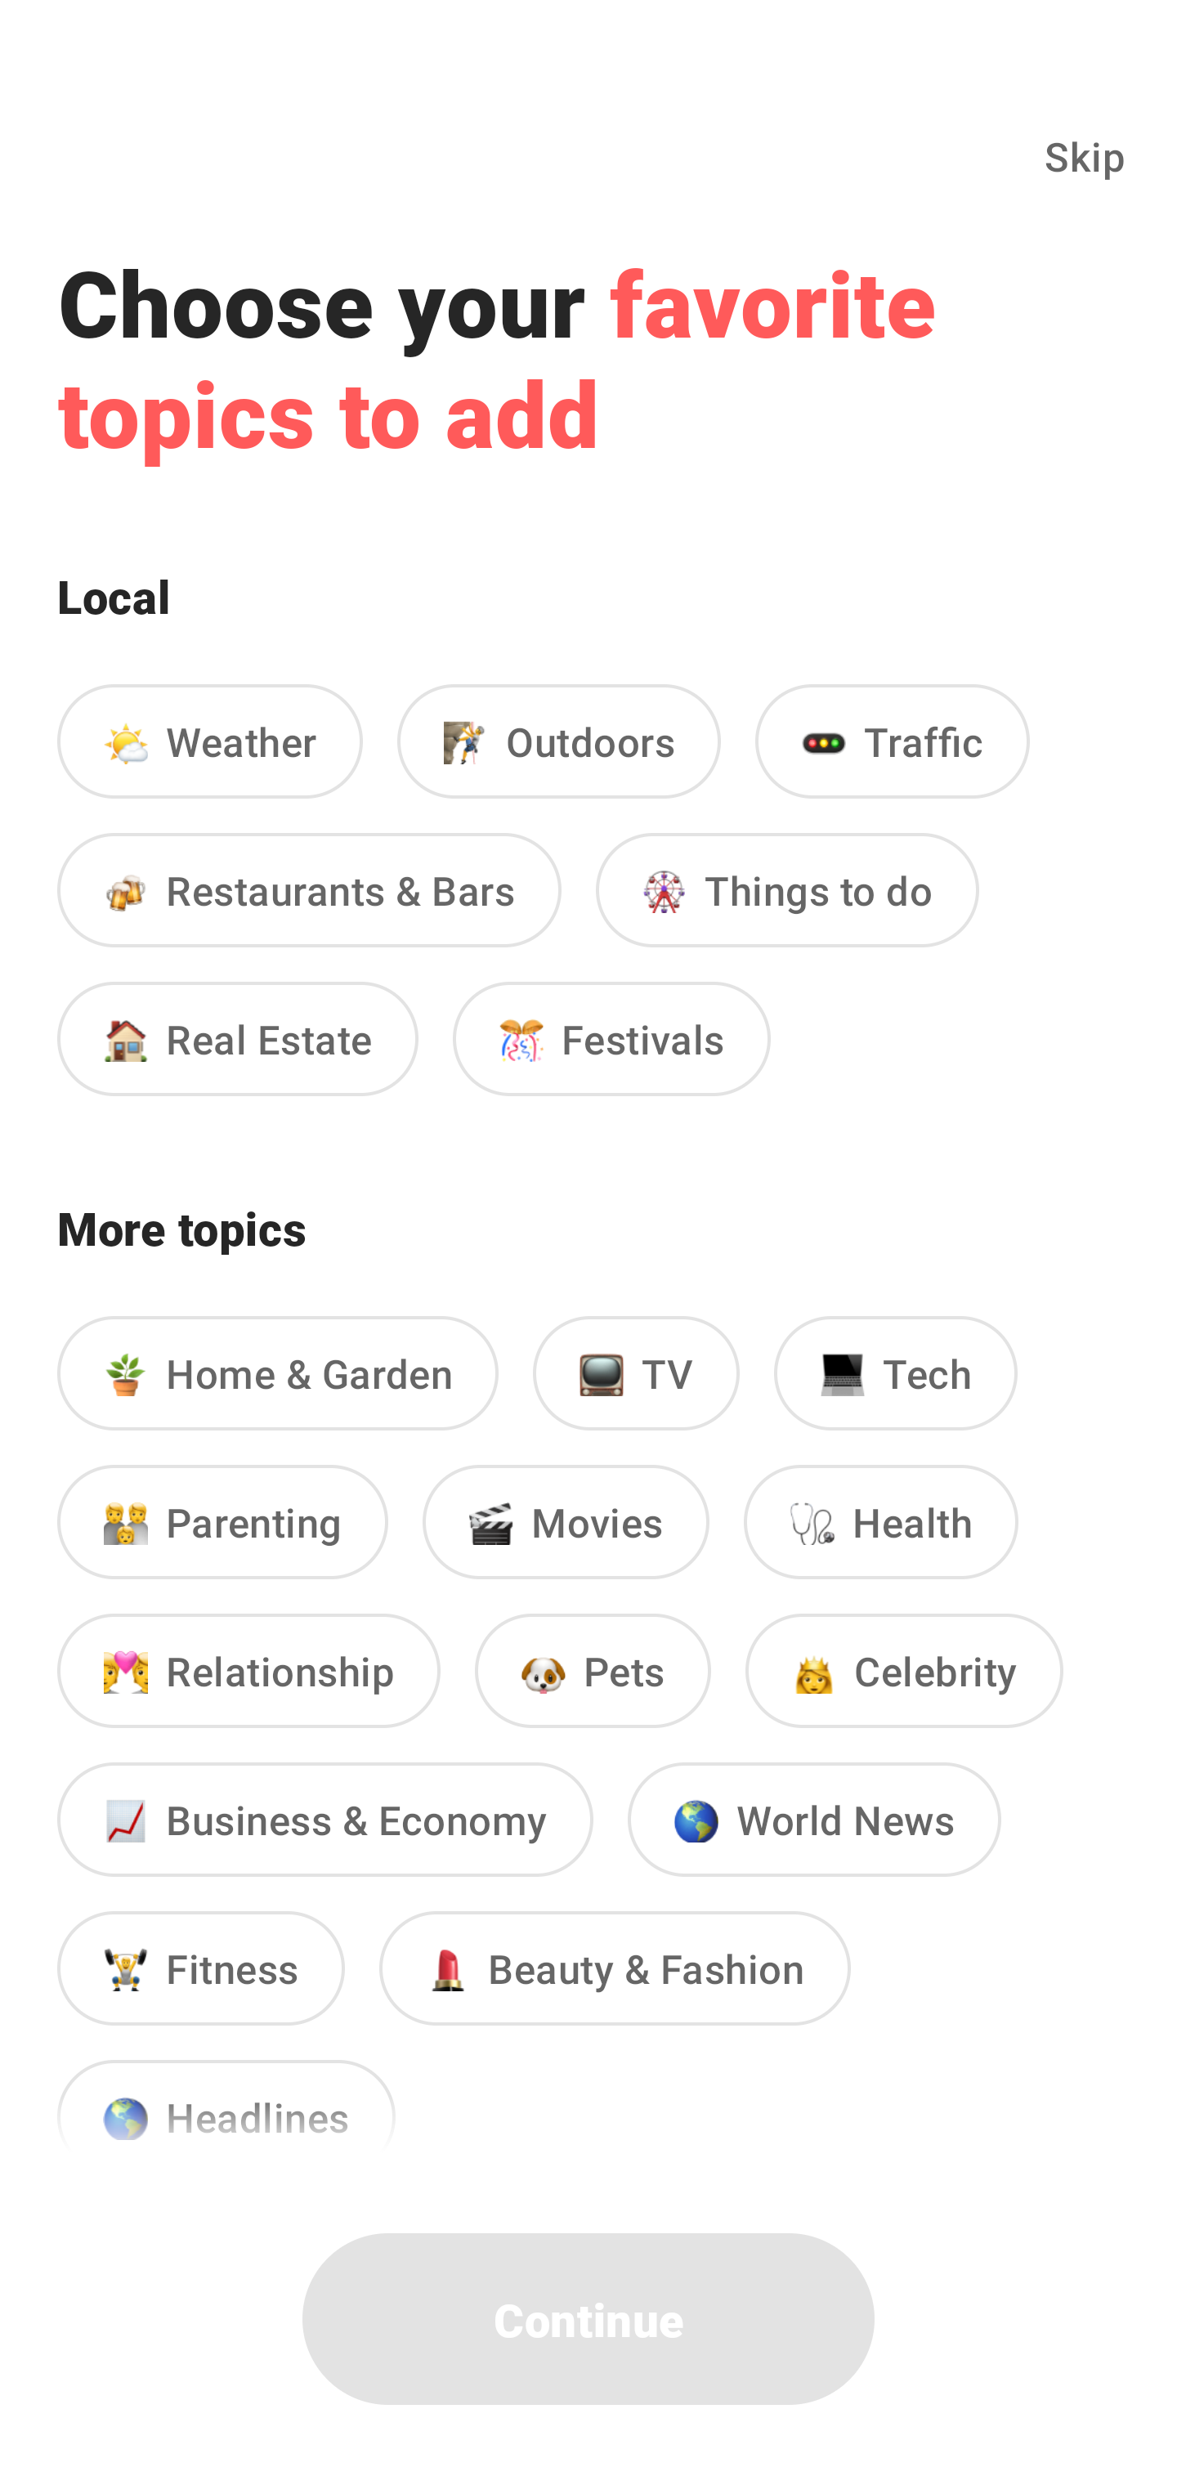  Describe the element at coordinates (238, 1038) in the screenshot. I see `Real Estate` at that location.